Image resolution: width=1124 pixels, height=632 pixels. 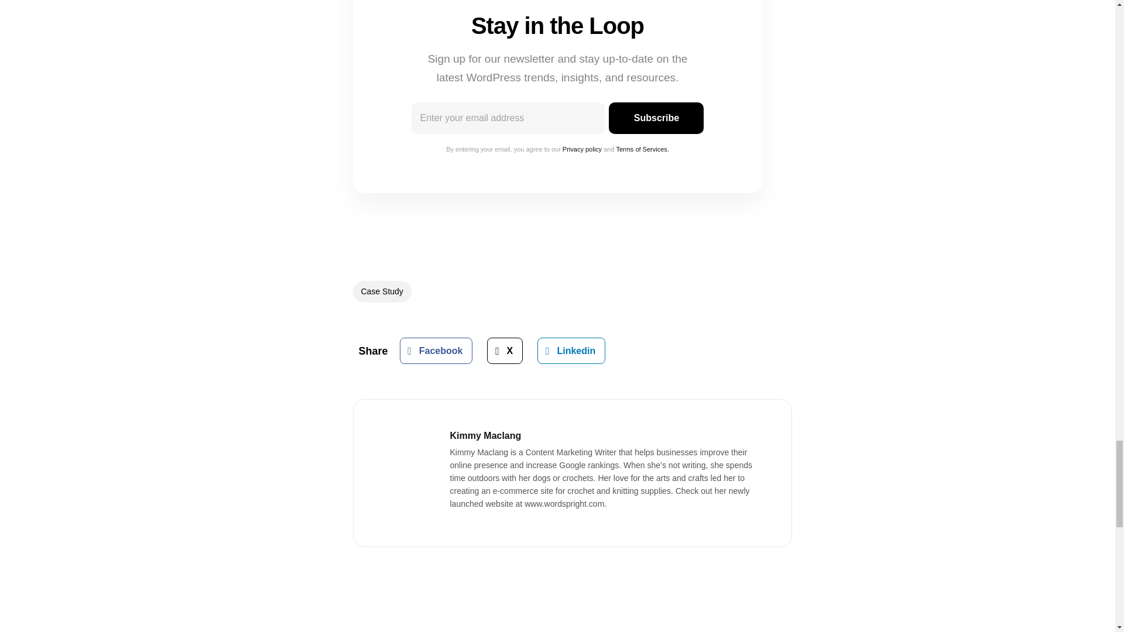 I want to click on Privacy policy, so click(x=582, y=149).